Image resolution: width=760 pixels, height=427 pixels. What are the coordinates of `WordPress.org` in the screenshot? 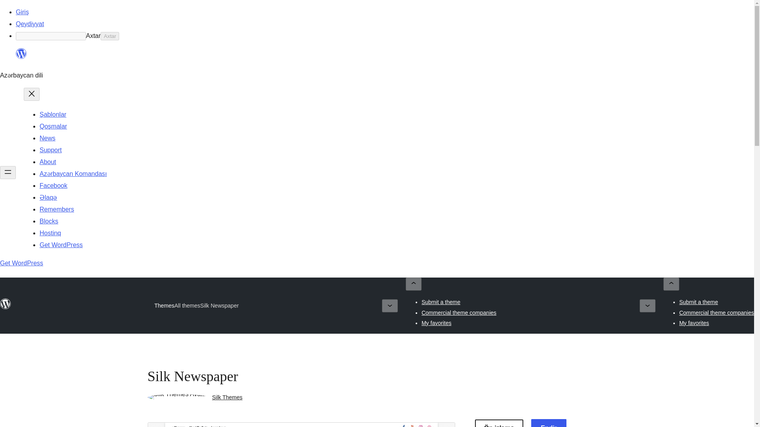 It's located at (21, 57).